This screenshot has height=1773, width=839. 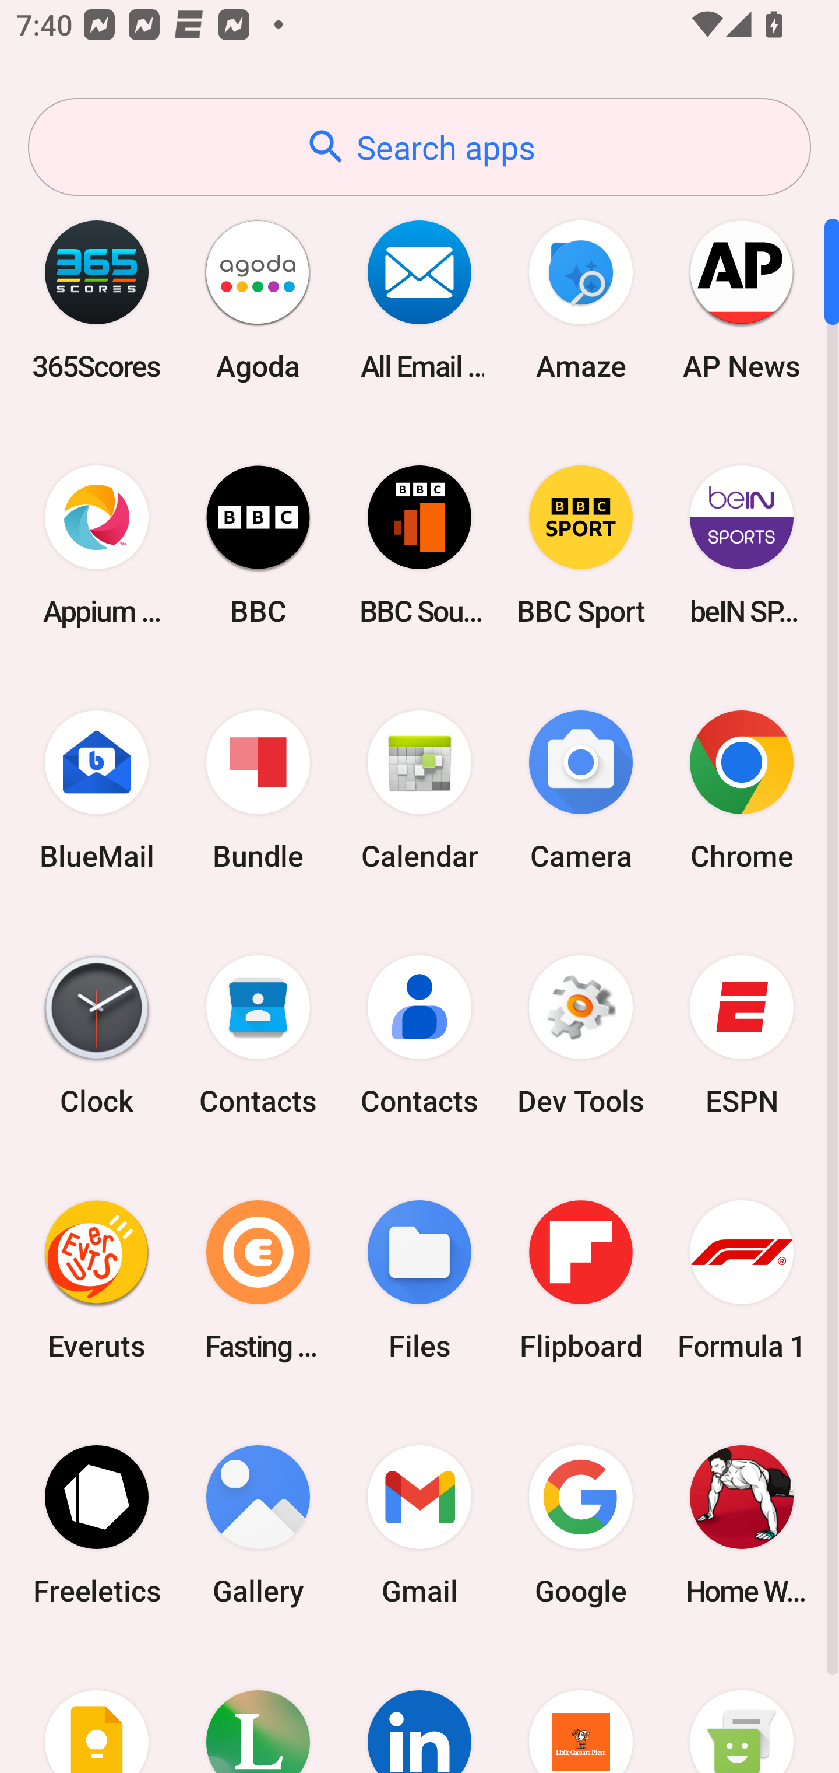 What do you see at coordinates (419, 1035) in the screenshot?
I see `Contacts` at bounding box center [419, 1035].